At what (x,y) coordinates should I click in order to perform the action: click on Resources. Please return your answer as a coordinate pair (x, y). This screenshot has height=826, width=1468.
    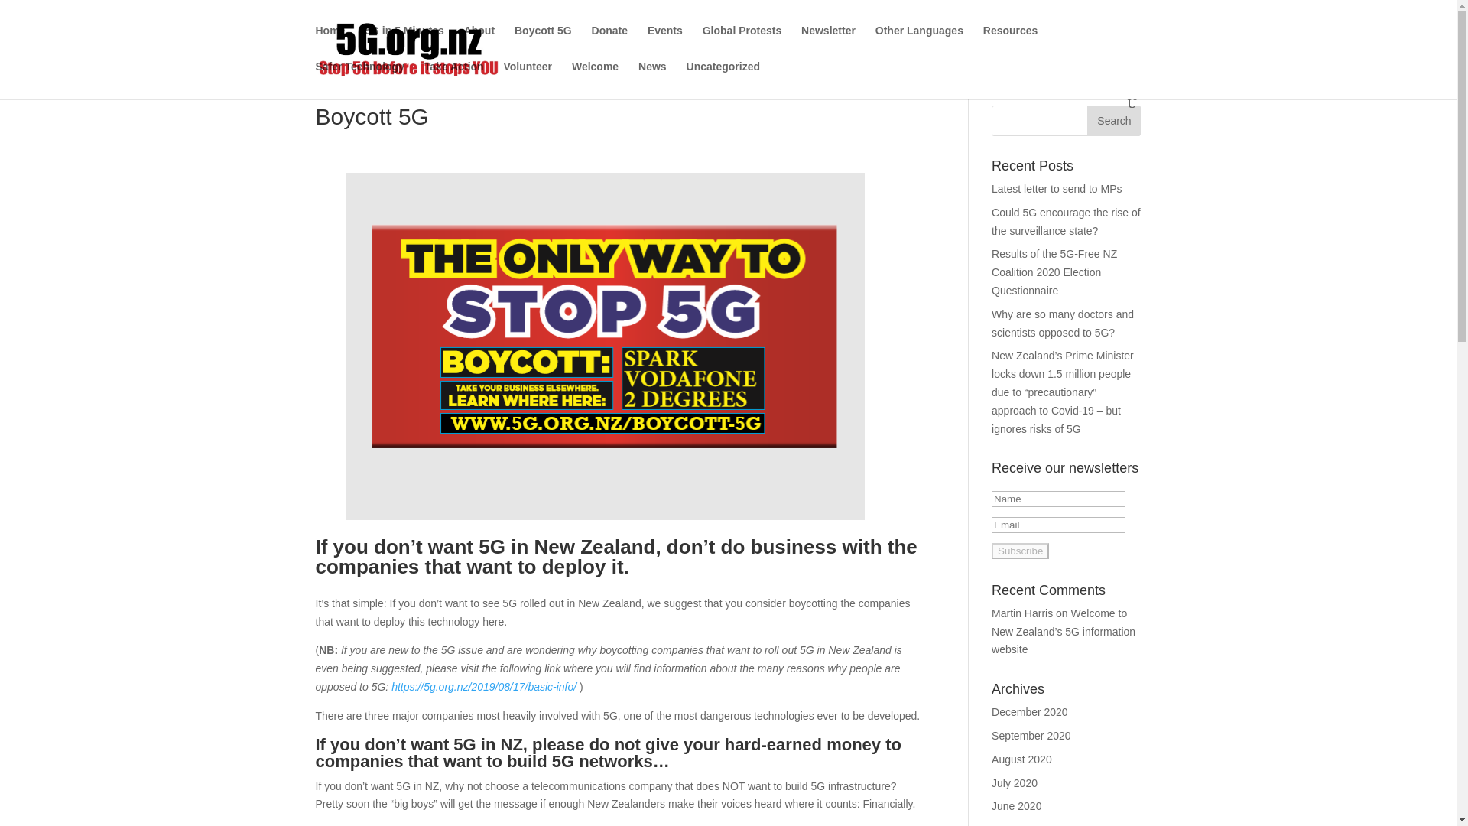
    Looking at the image, I should click on (1011, 43).